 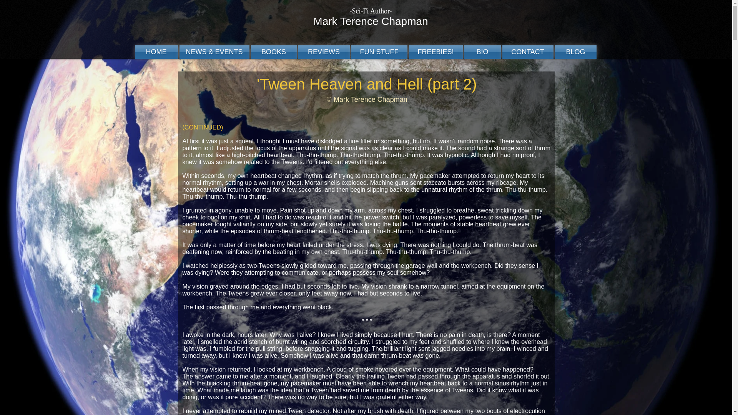 I want to click on CONTACT, so click(x=527, y=52).